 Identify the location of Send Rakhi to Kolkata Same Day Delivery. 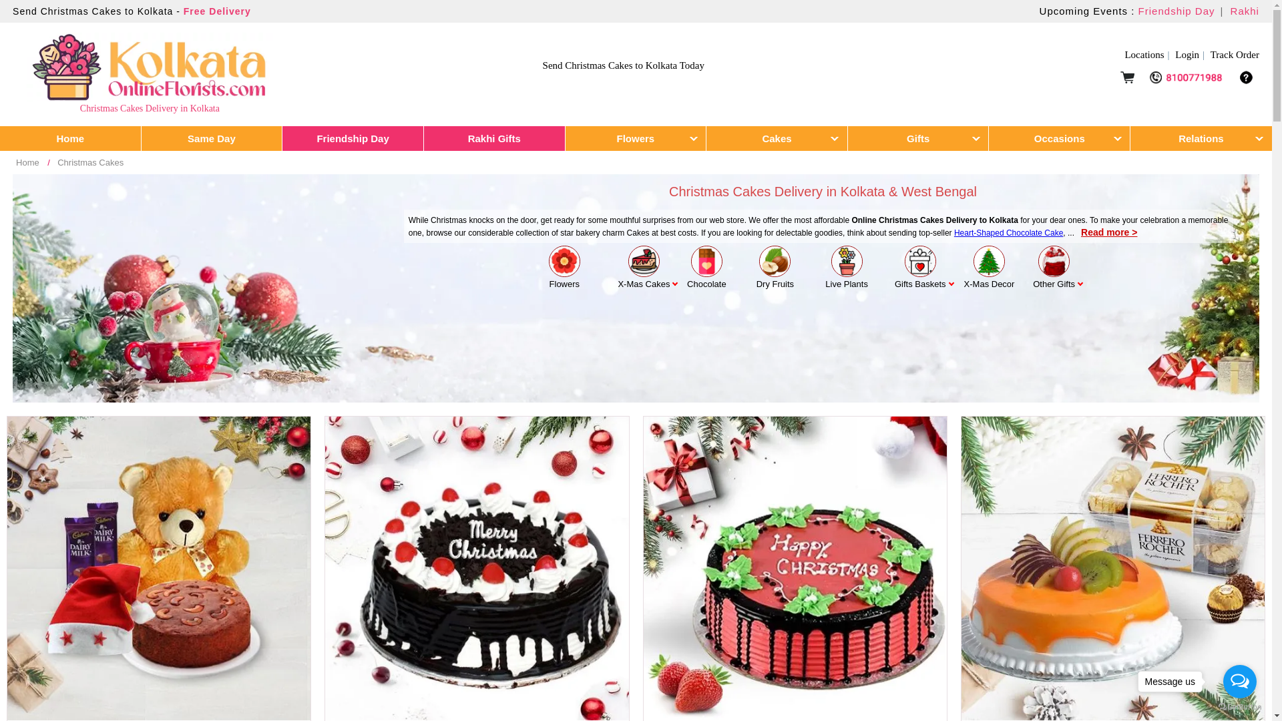
(1245, 11).